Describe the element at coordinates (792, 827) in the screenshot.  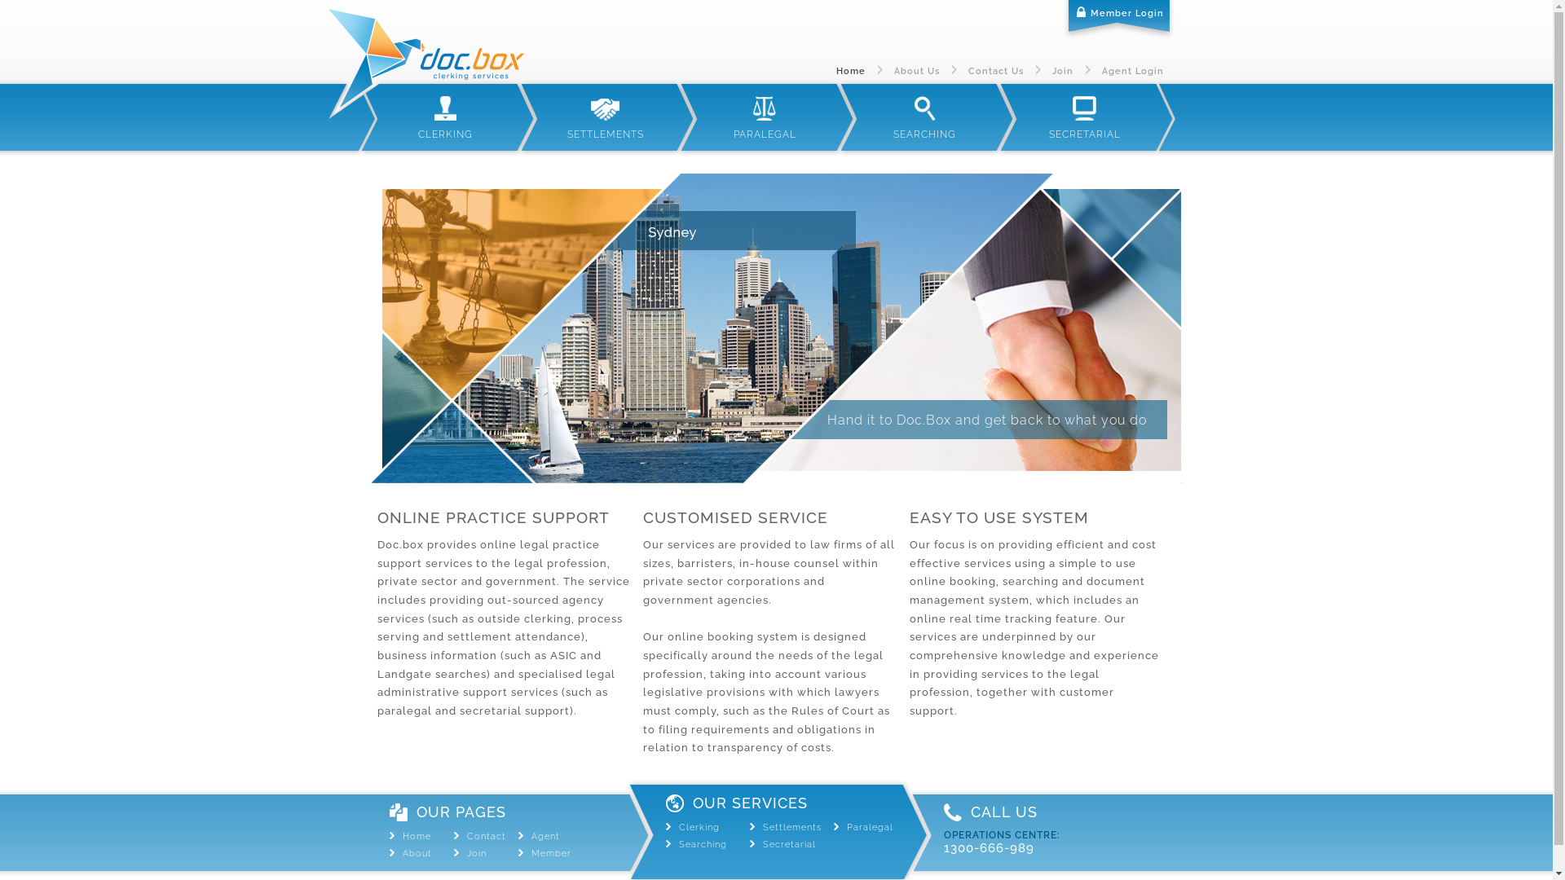
I see `Settlements` at that location.